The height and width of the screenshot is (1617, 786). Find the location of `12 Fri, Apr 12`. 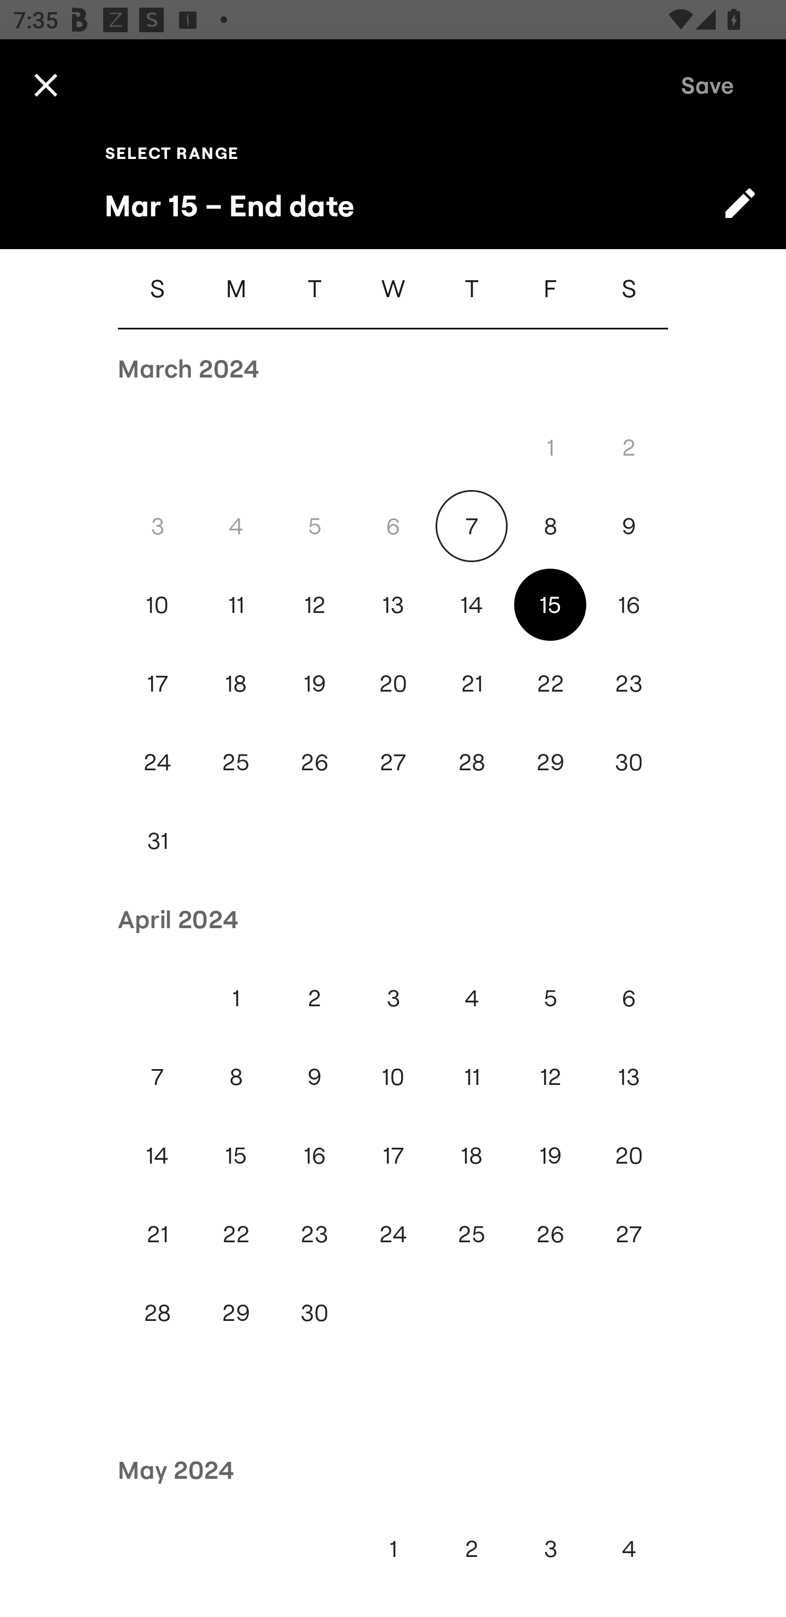

12 Fri, Apr 12 is located at coordinates (550, 1077).